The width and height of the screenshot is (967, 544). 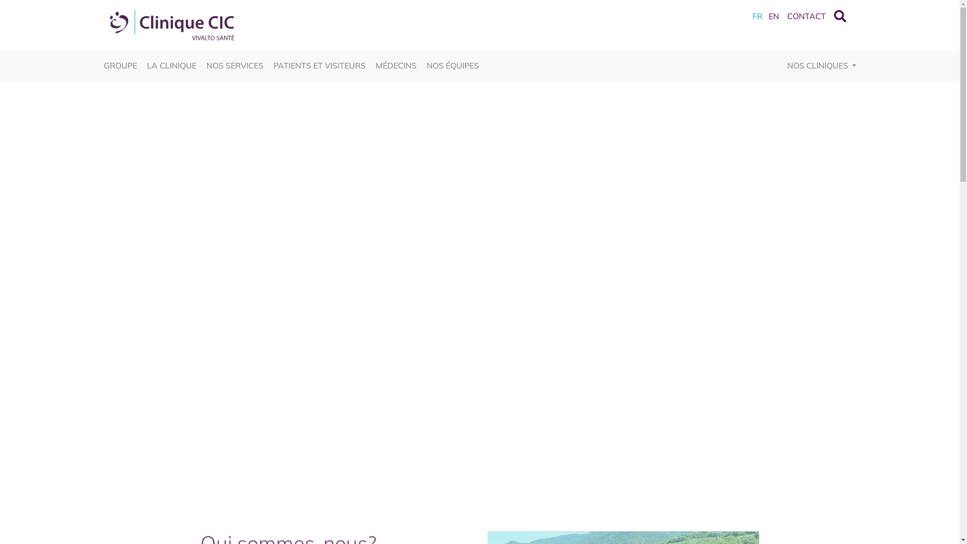 What do you see at coordinates (172, 24) in the screenshot?
I see `Cliniques CIC` at bounding box center [172, 24].